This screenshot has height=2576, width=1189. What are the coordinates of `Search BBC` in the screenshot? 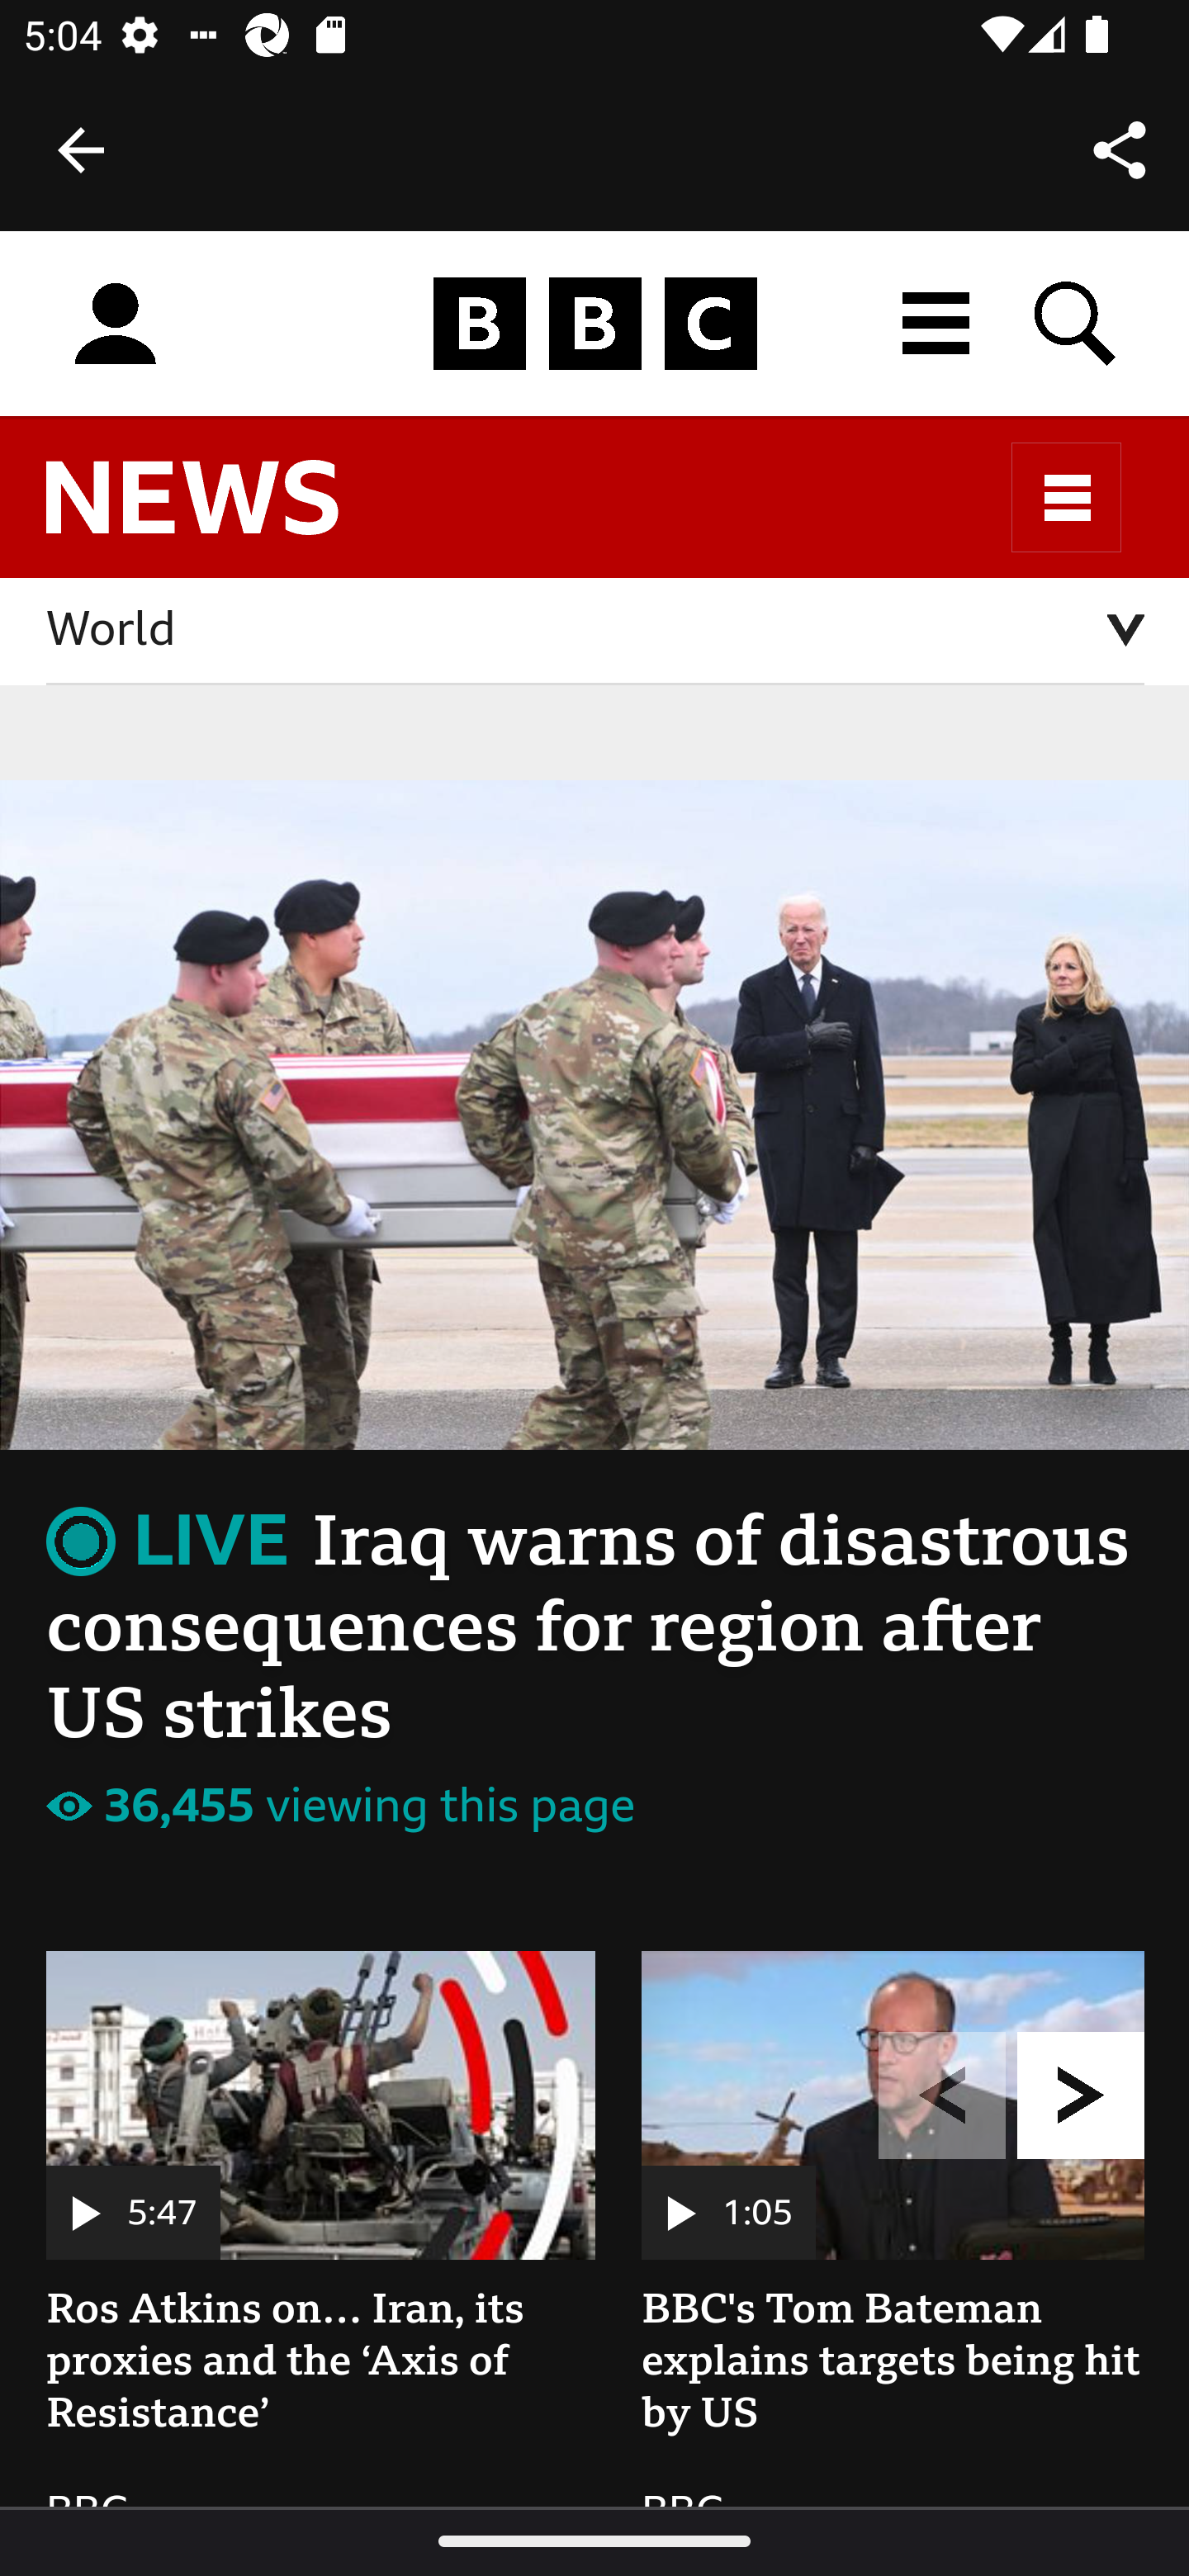 It's located at (1077, 324).